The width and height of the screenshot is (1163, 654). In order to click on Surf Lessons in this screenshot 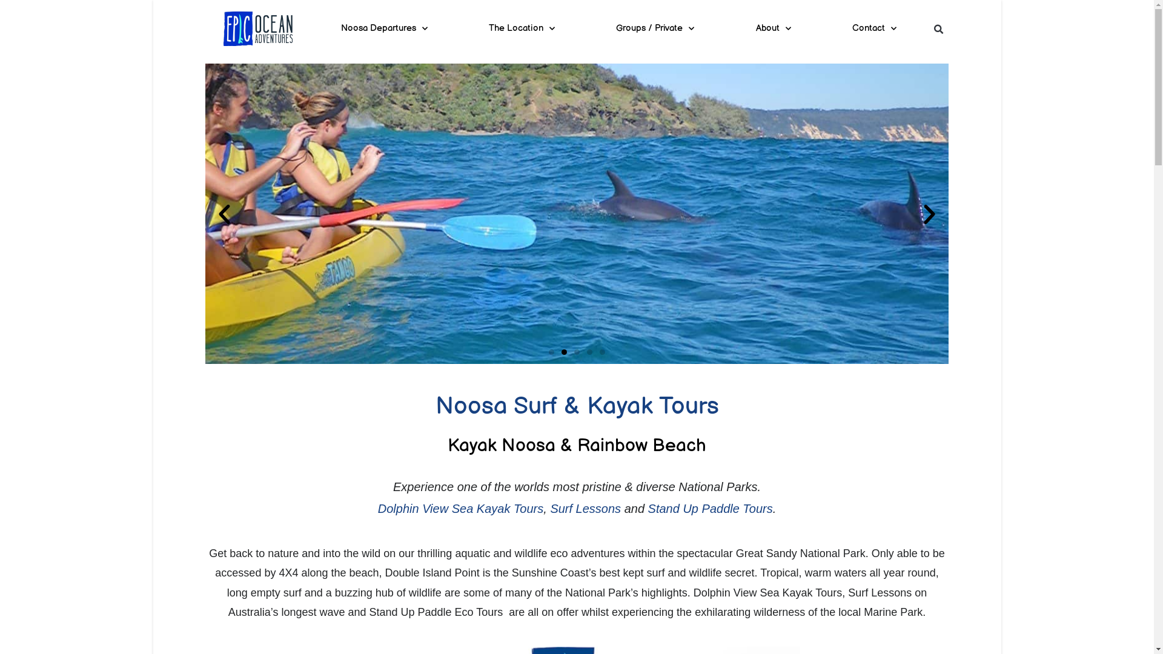, I will do `click(585, 509)`.